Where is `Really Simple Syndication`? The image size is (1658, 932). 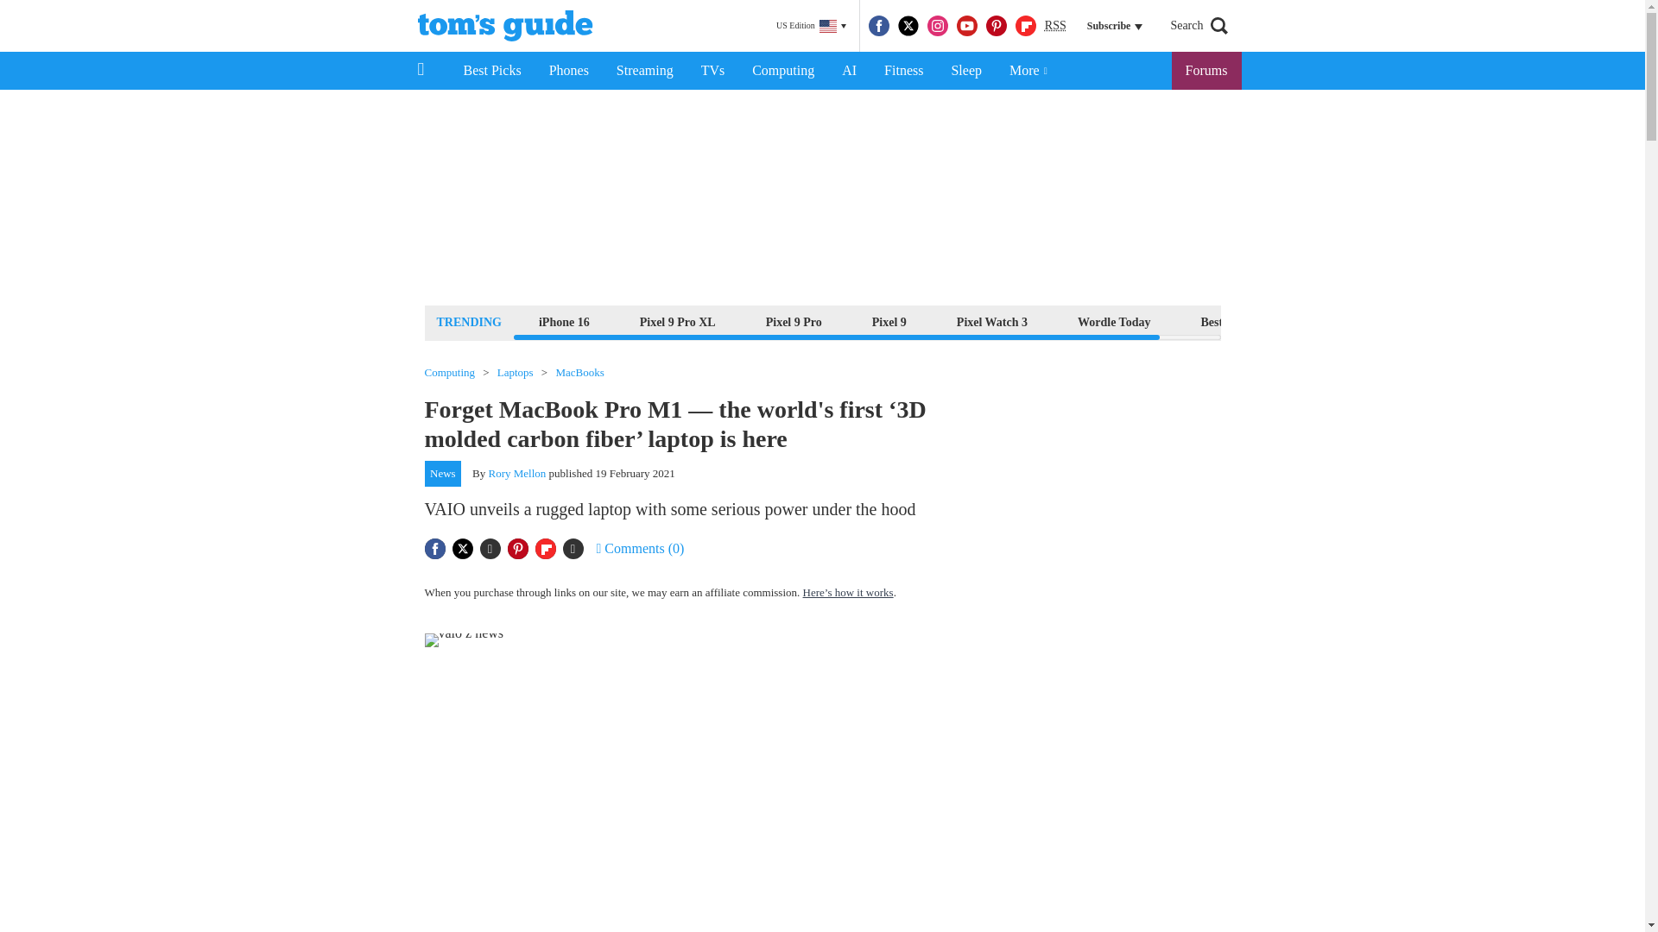
Really Simple Syndication is located at coordinates (1055, 24).